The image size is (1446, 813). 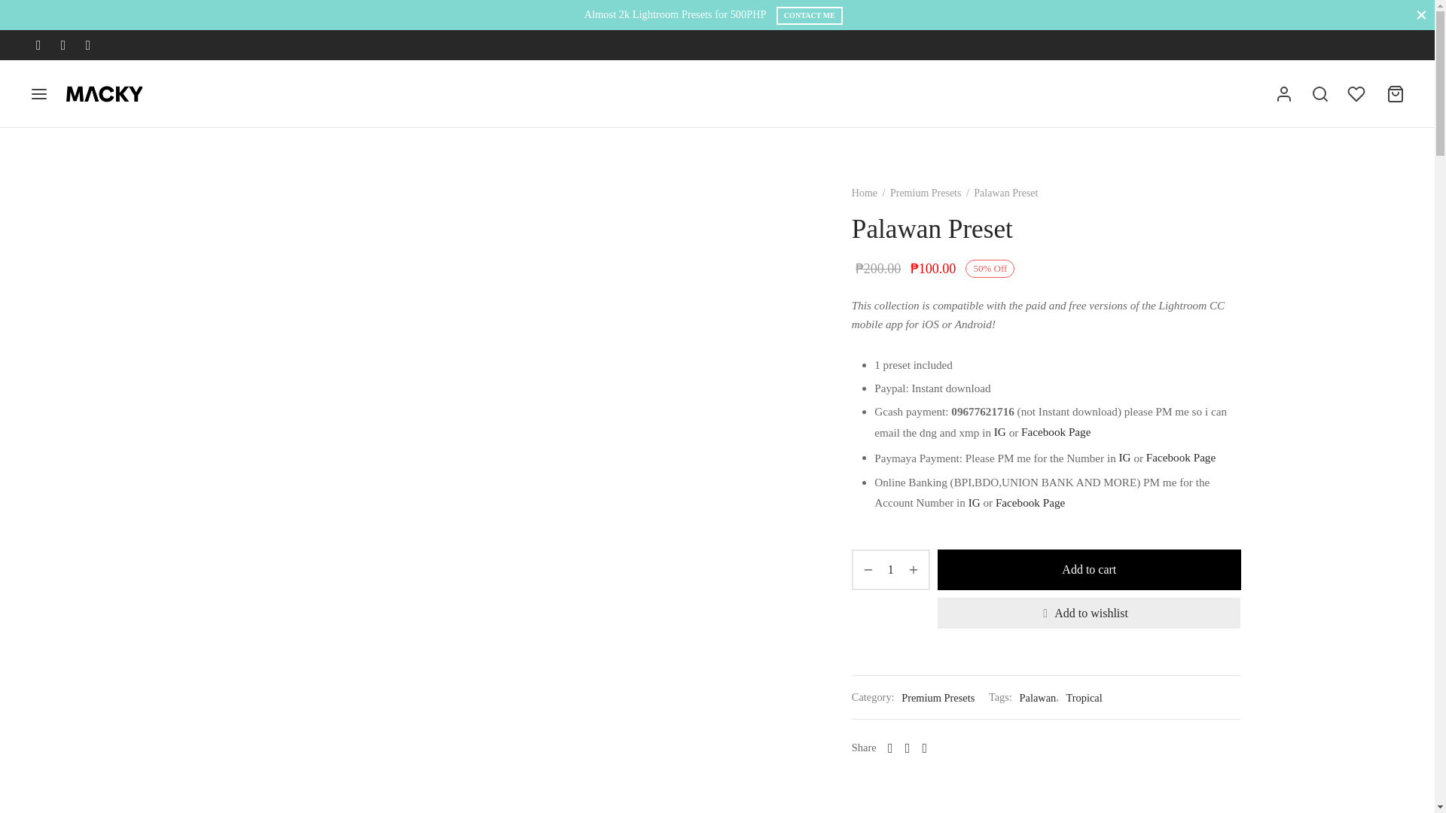 What do you see at coordinates (865, 193) in the screenshot?
I see `Home` at bounding box center [865, 193].